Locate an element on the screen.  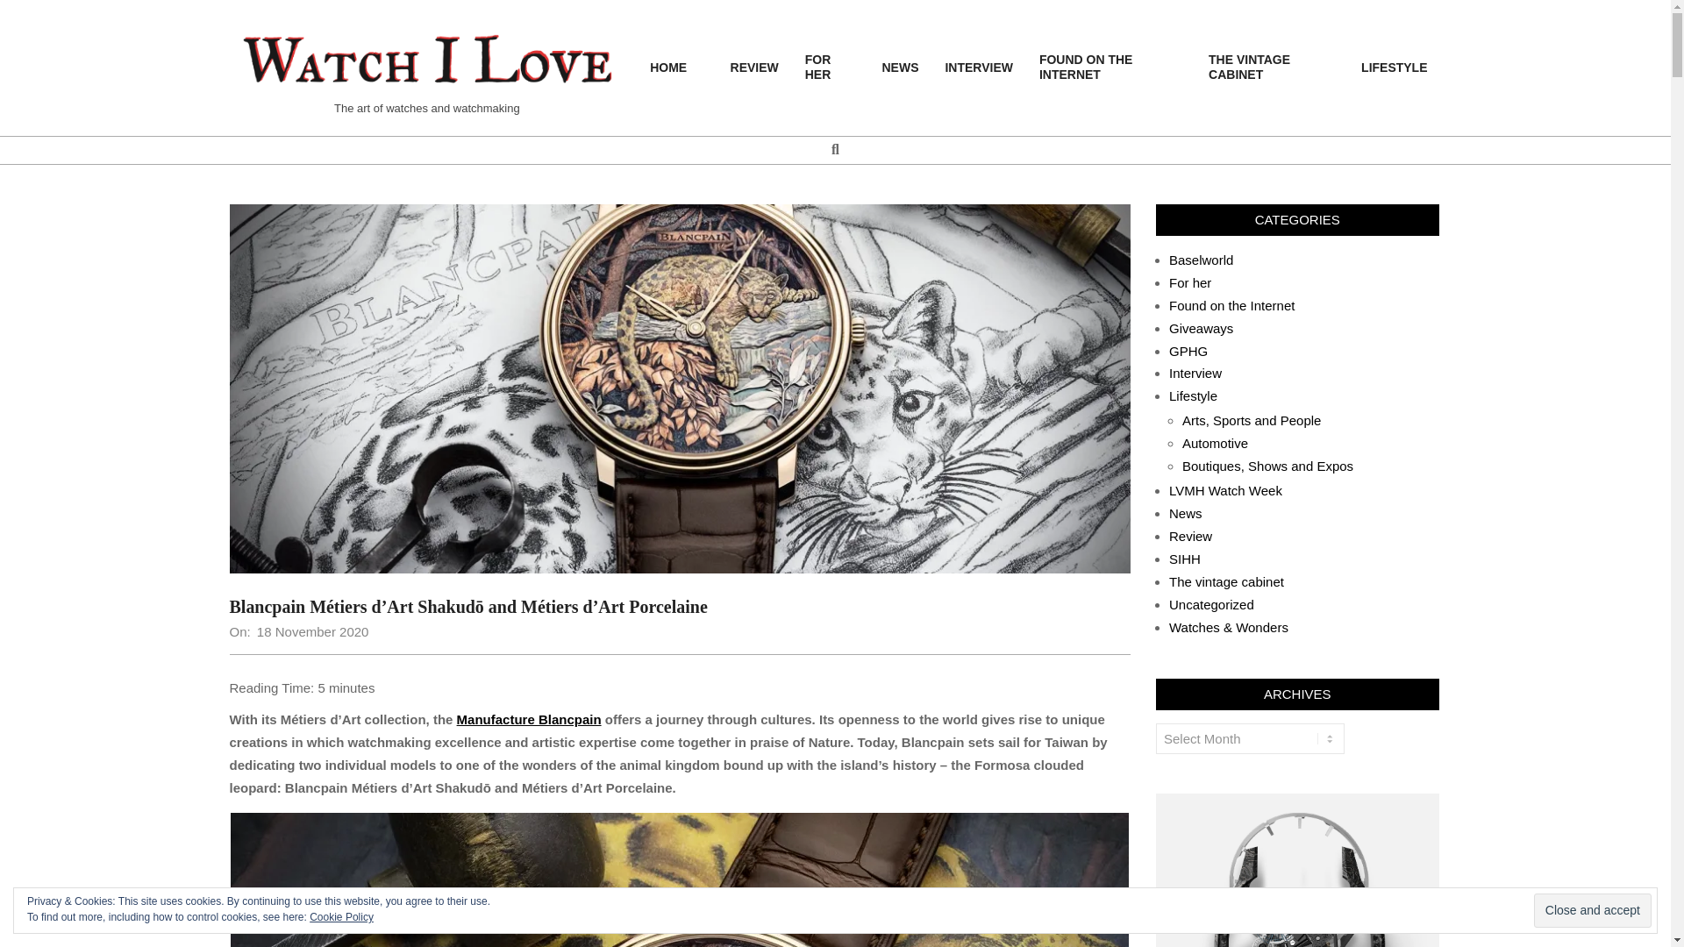
Search is located at coordinates (25, 9).